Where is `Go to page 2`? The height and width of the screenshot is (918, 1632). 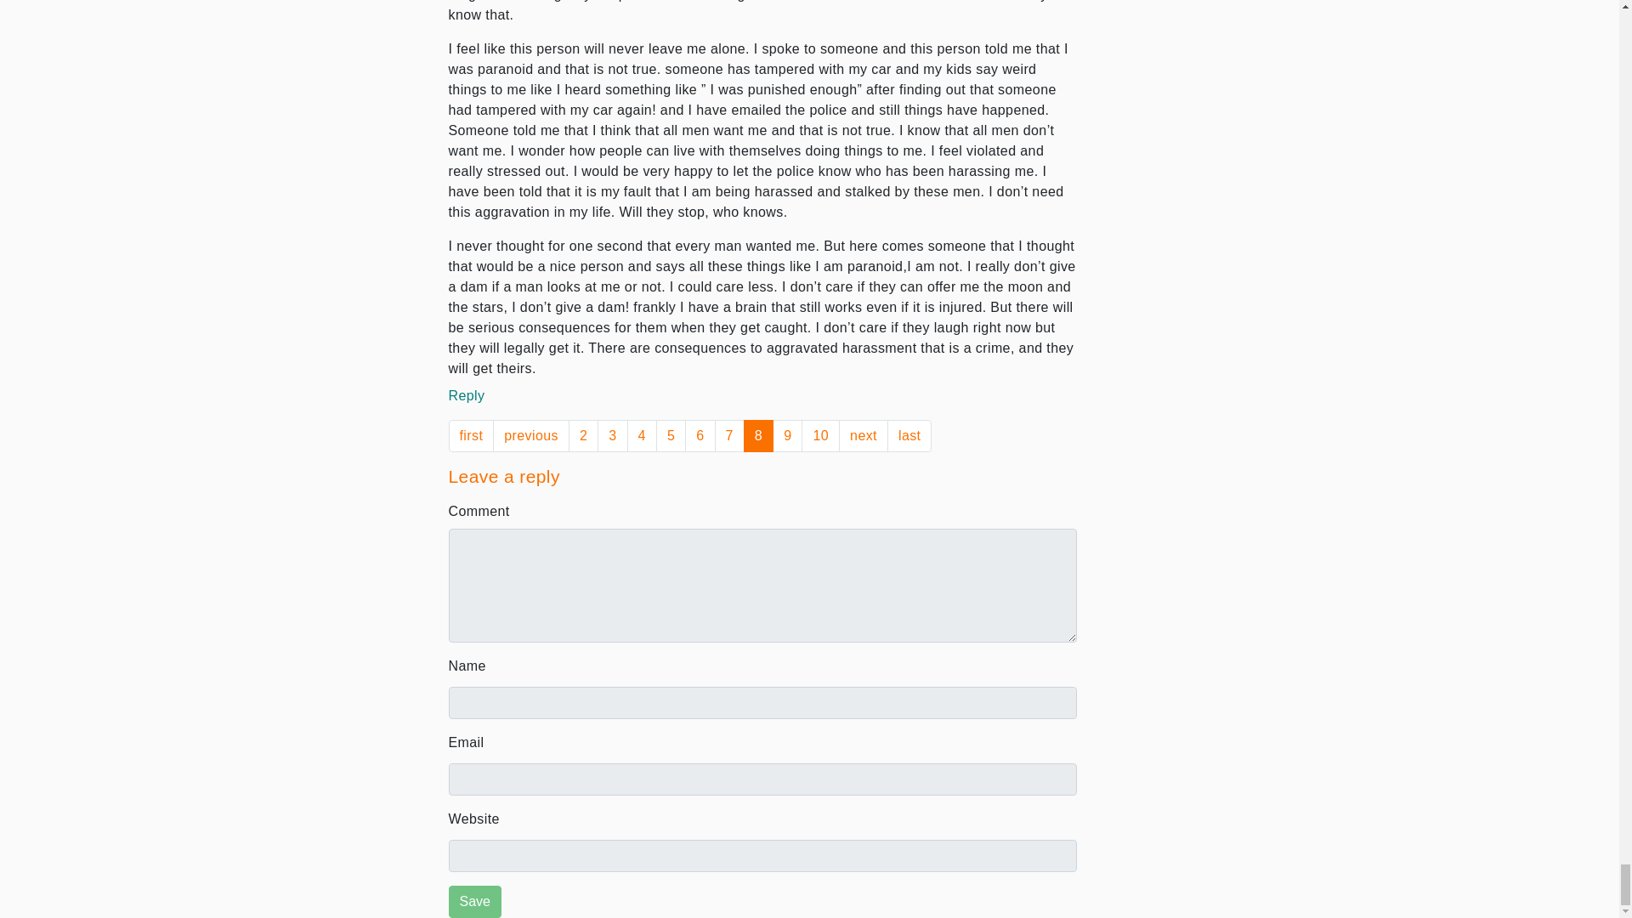
Go to page 2 is located at coordinates (583, 435).